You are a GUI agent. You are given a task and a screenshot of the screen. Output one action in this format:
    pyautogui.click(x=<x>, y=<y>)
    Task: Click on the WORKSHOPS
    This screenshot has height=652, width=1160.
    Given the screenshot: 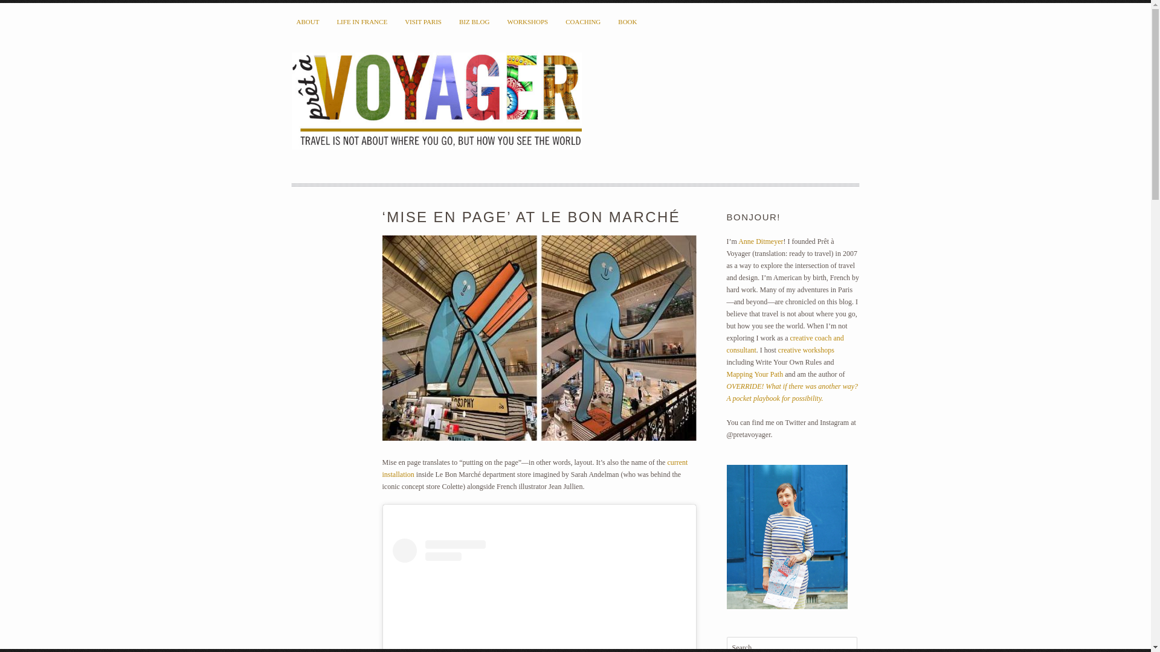 What is the action you would take?
    pyautogui.click(x=527, y=22)
    